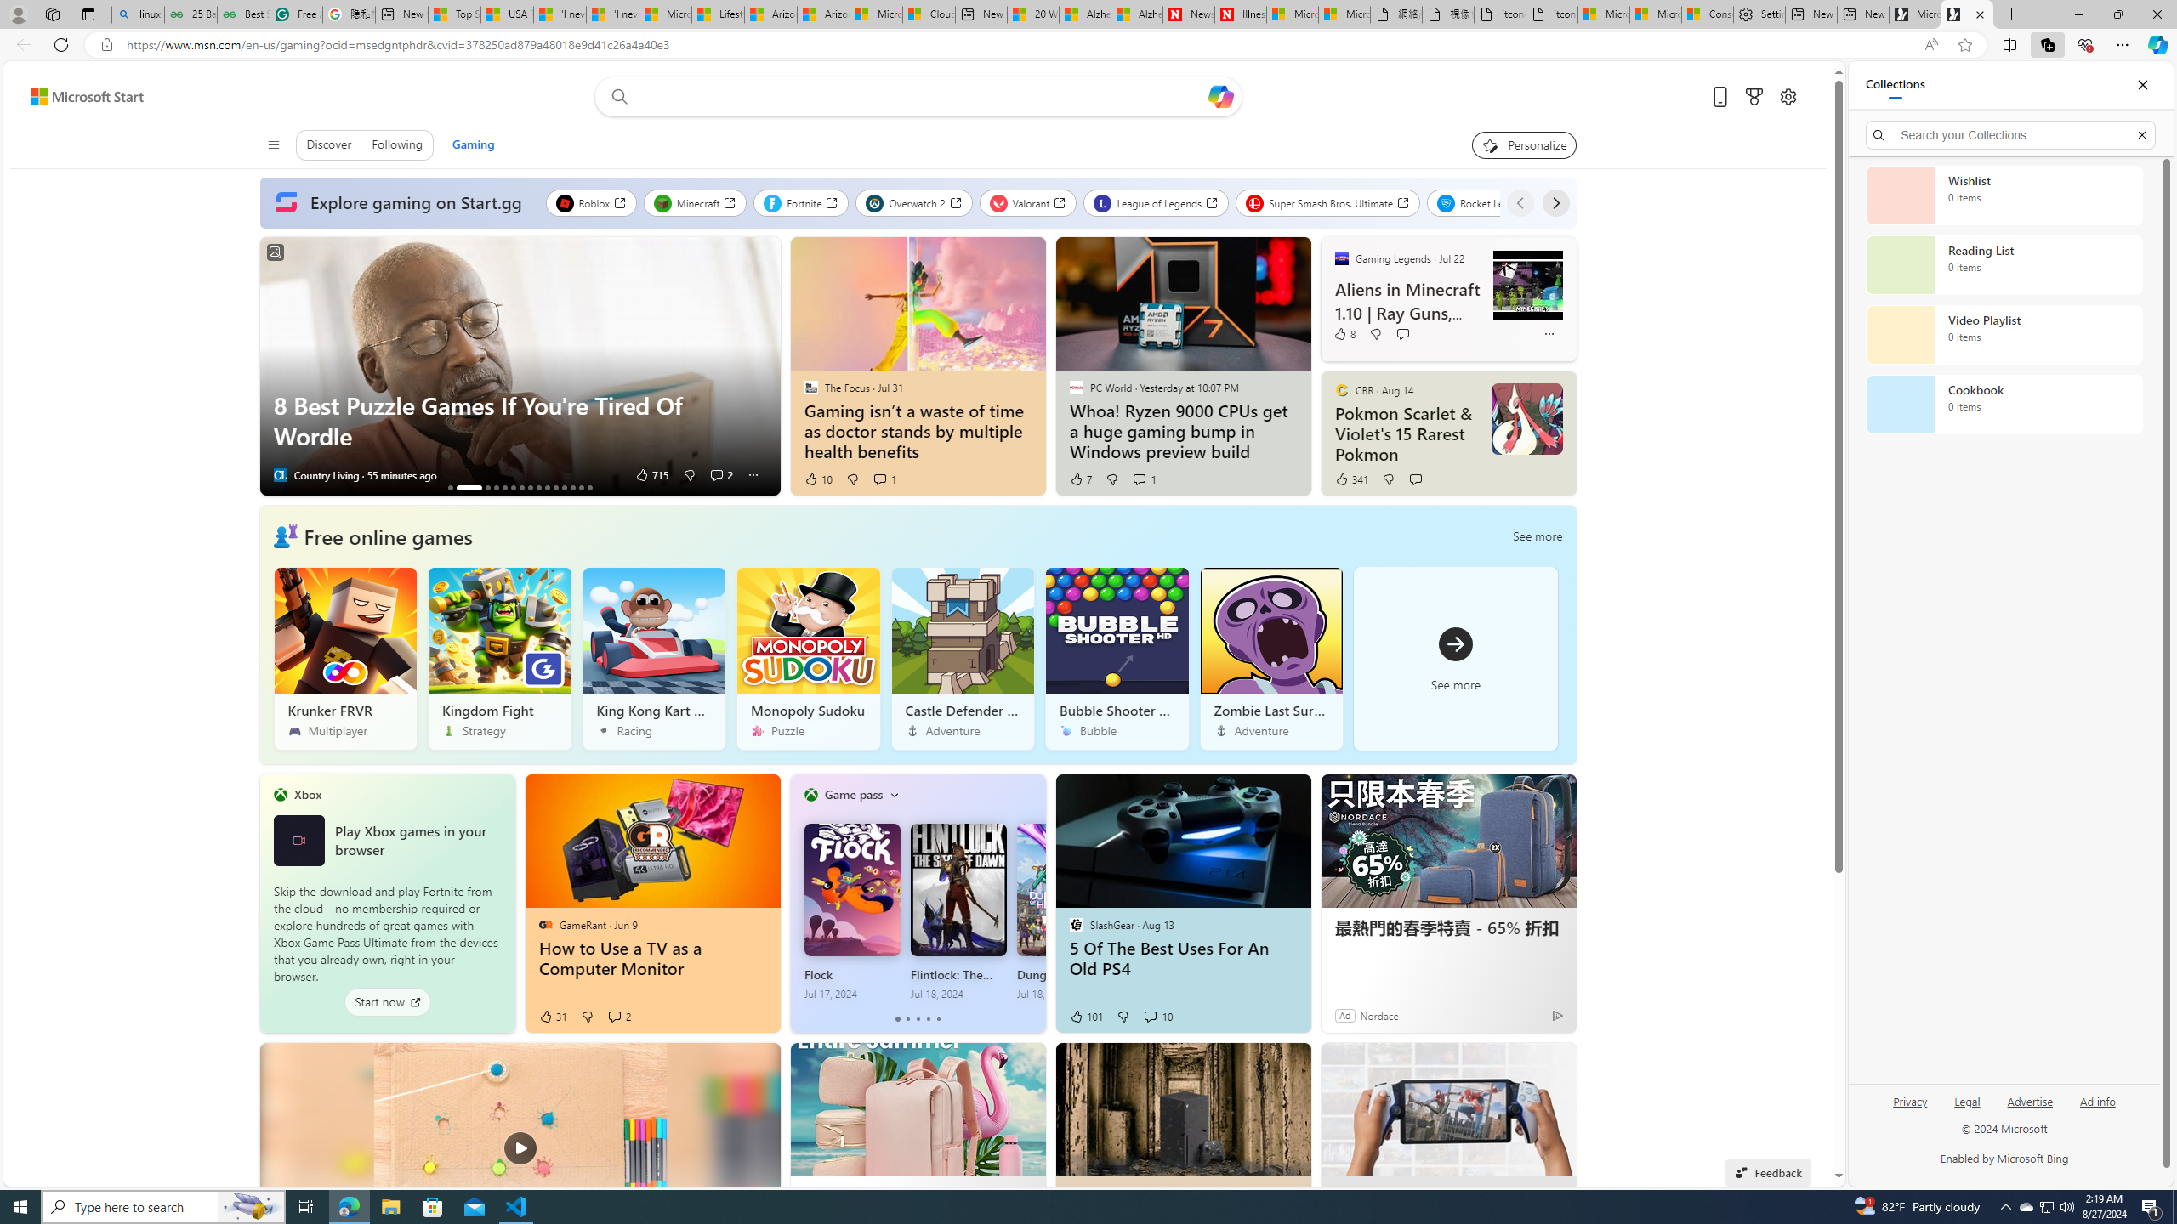 The image size is (2177, 1224). Describe the element at coordinates (963, 658) in the screenshot. I see `Castle Defender Saga` at that location.